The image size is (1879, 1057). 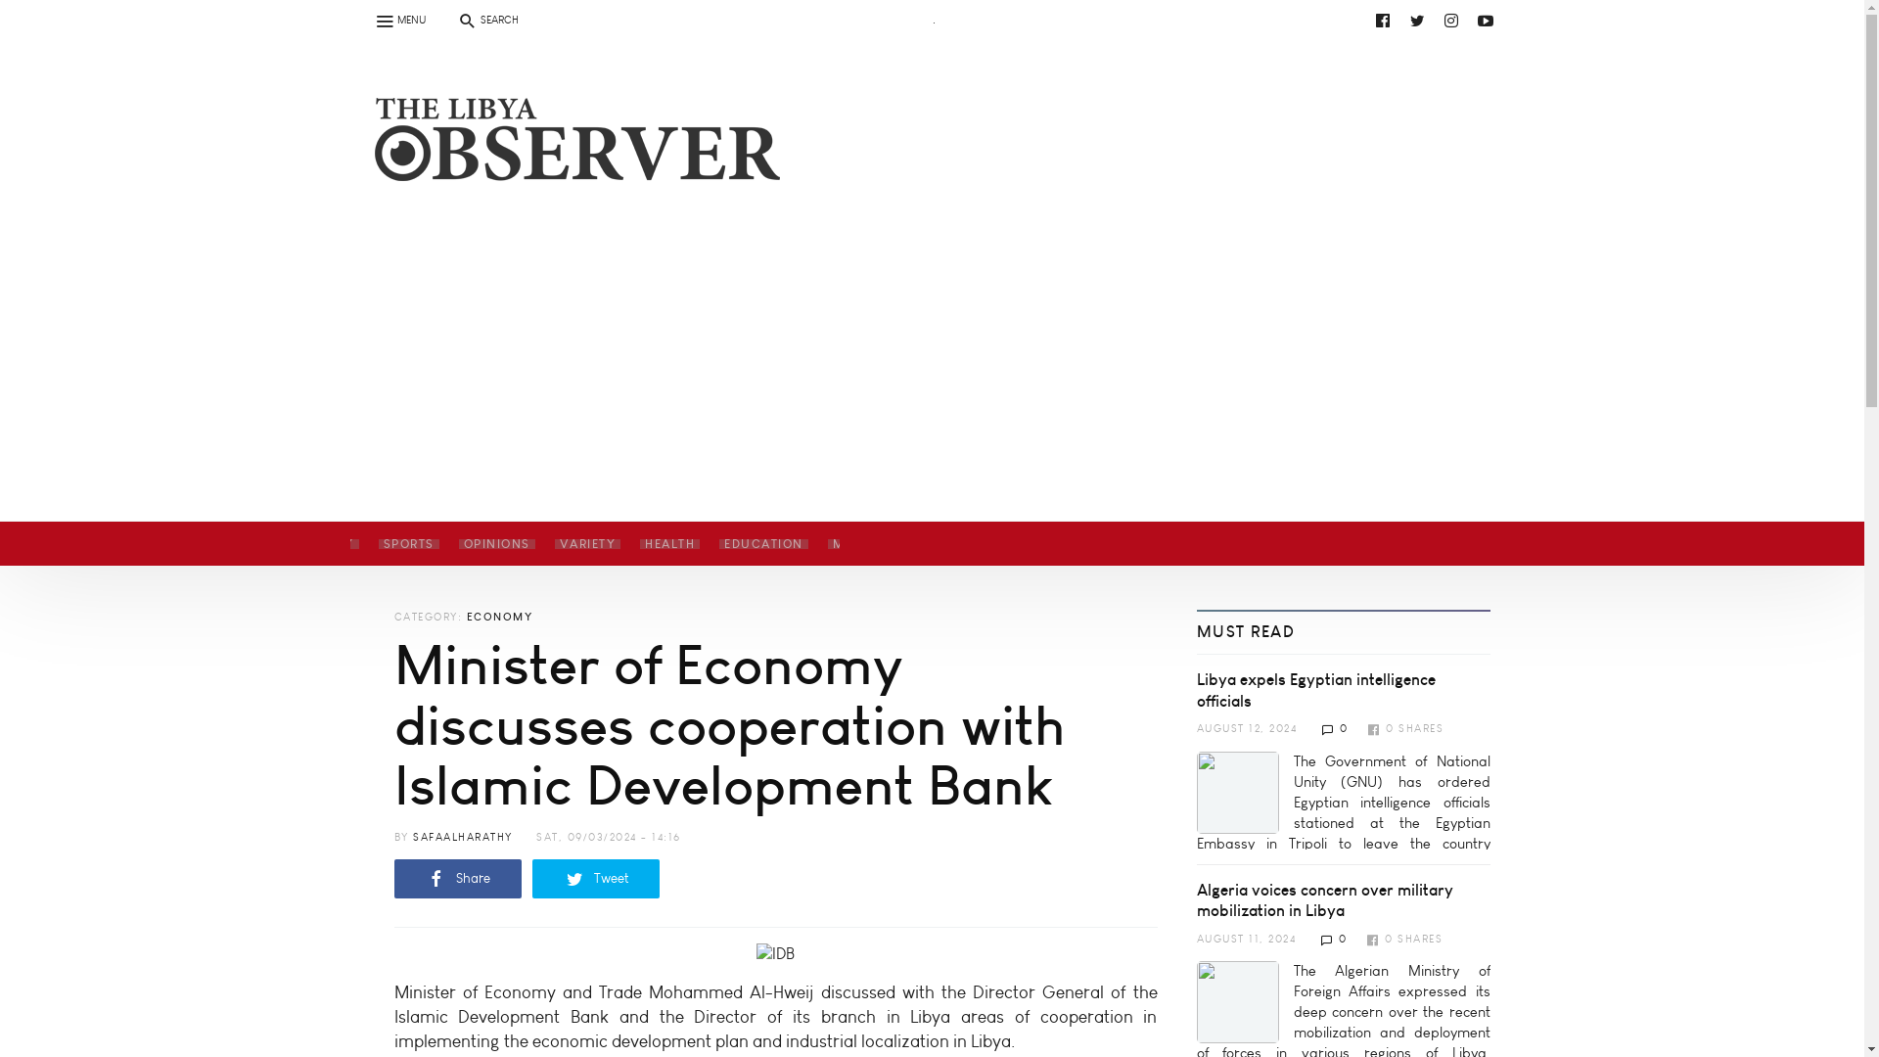 I want to click on youtube, so click(x=1486, y=20).